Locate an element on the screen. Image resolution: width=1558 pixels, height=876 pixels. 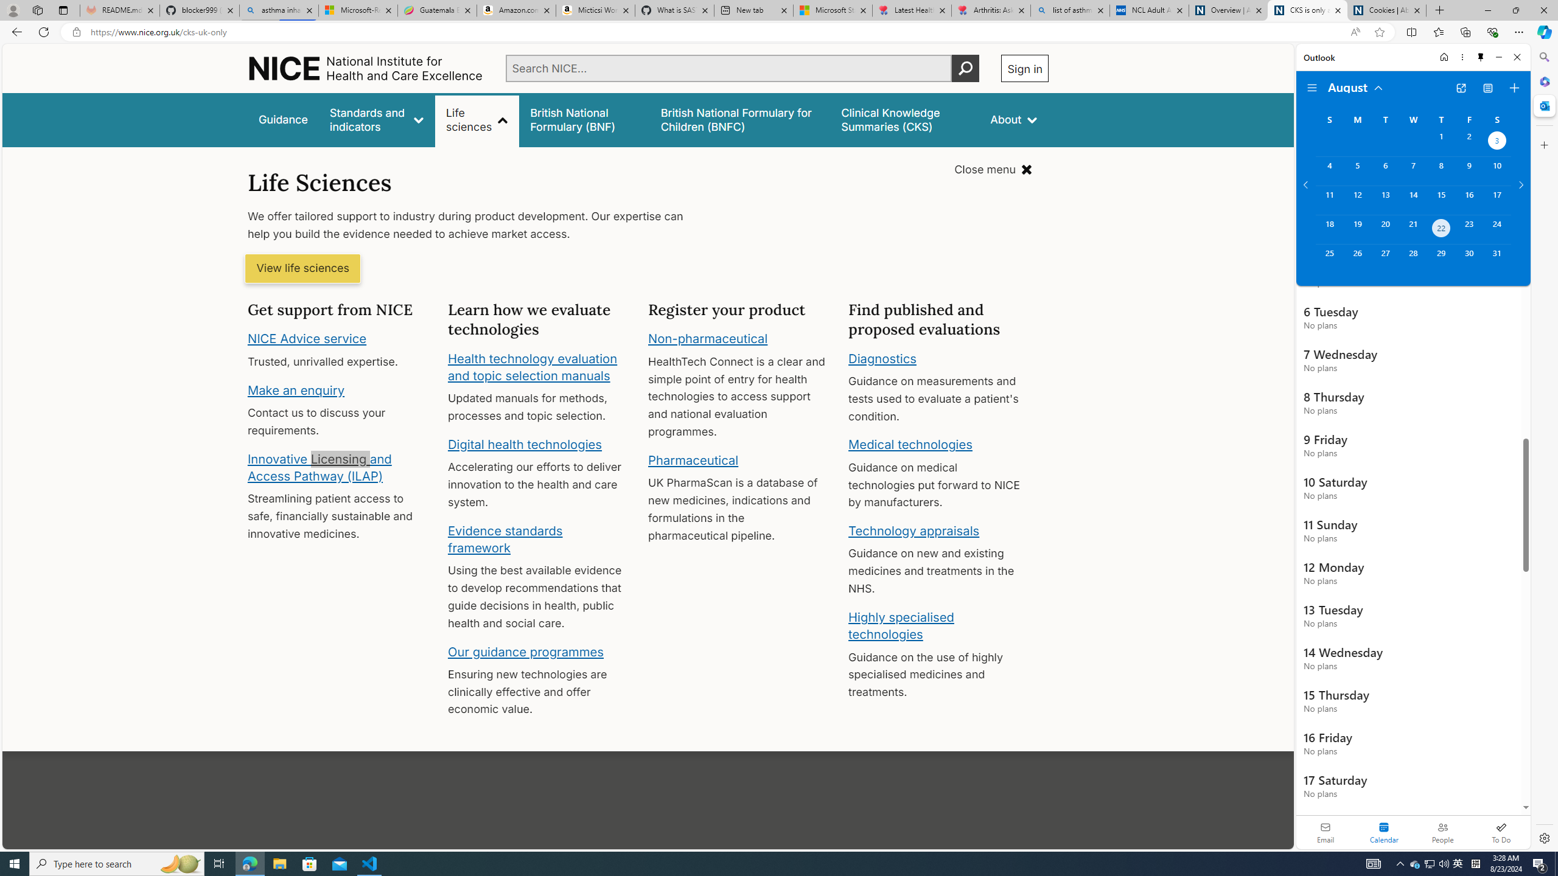
Arthritis: Ask Health Professionals is located at coordinates (991, 10).